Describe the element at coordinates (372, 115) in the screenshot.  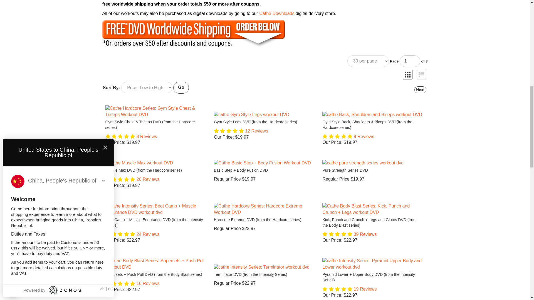
I see `cathe Back, Shoulders and Biceps workout DVD` at that location.